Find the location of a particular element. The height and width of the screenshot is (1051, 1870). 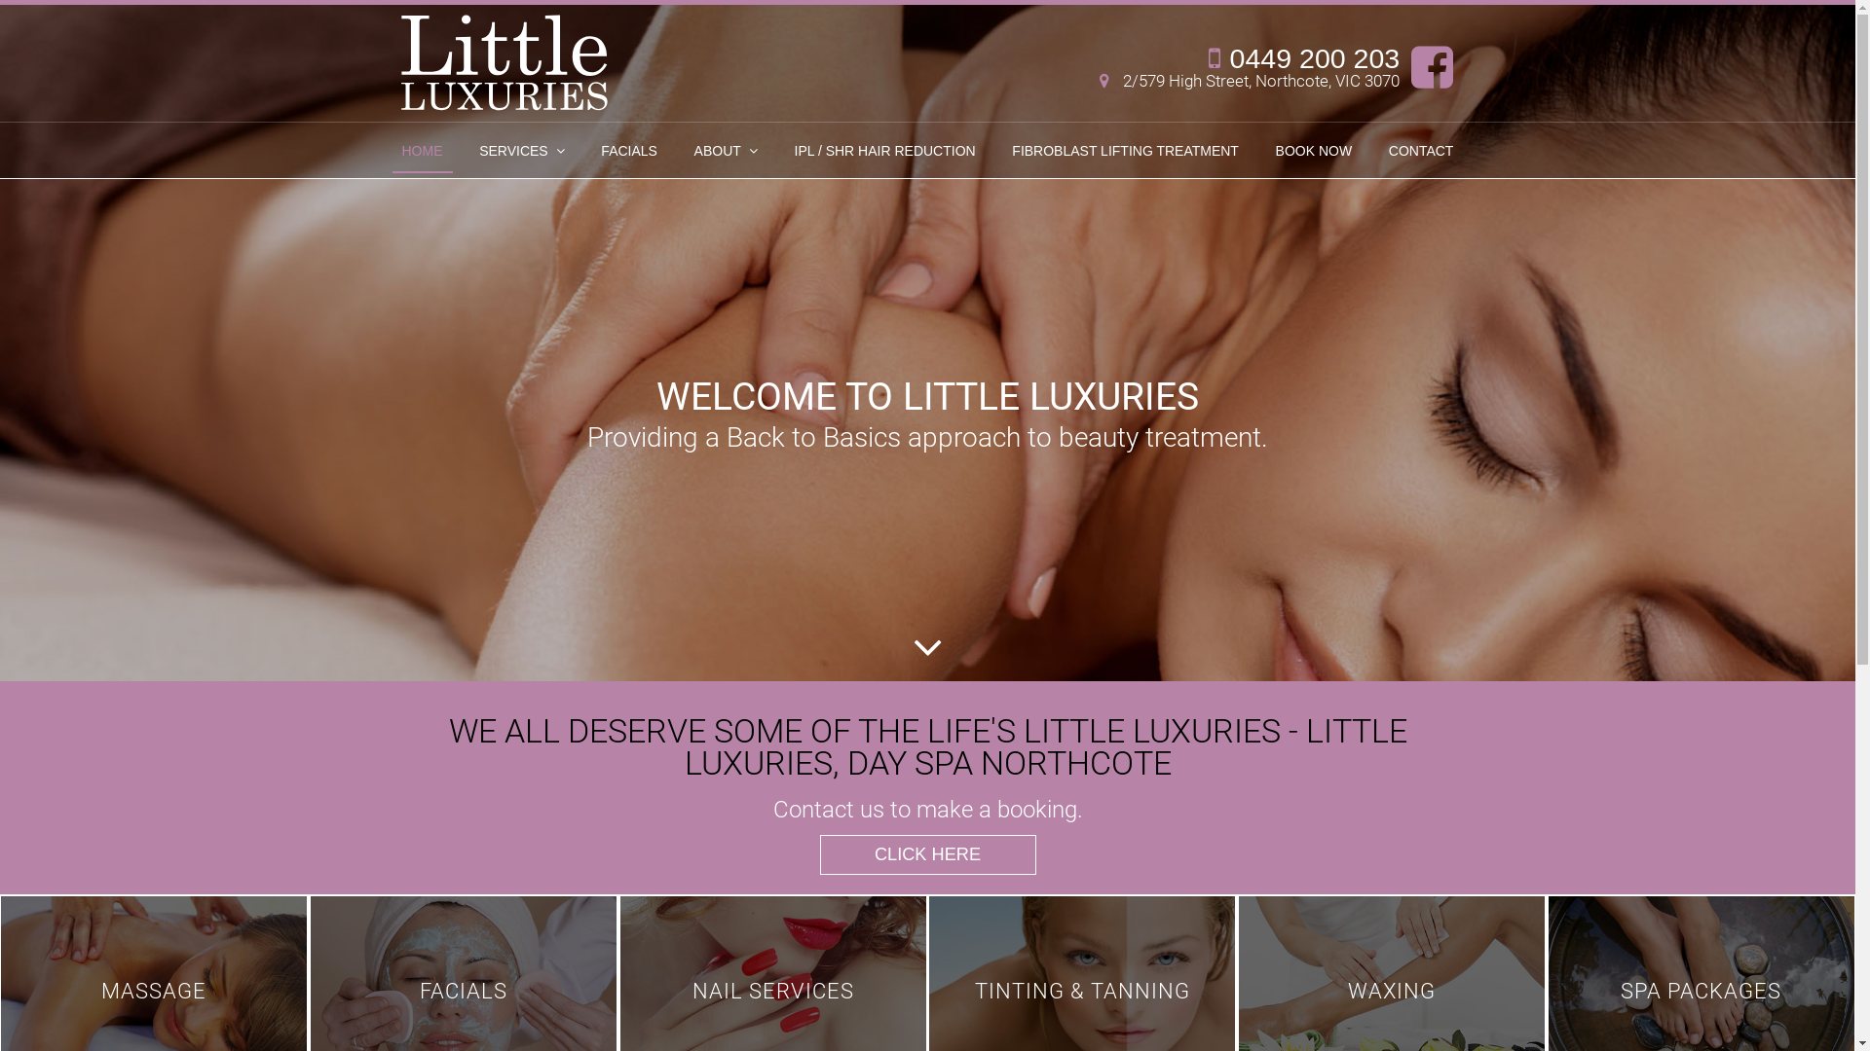

FACIALS is located at coordinates (629, 153).